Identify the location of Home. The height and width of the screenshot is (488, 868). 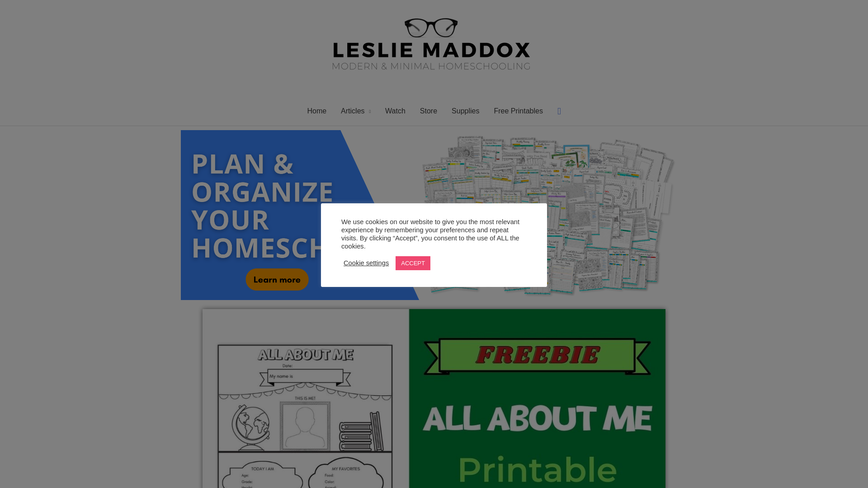
(316, 111).